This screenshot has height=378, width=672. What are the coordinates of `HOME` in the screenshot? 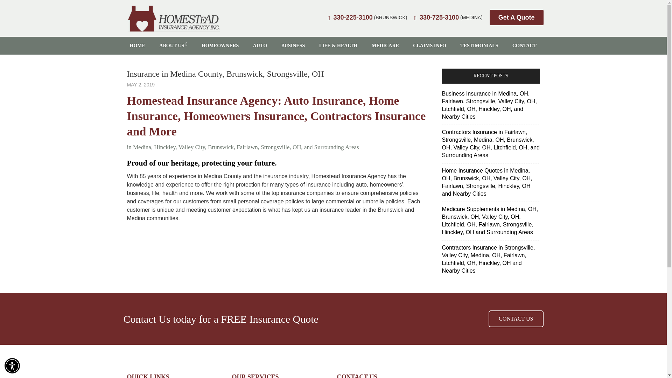 It's located at (137, 45).